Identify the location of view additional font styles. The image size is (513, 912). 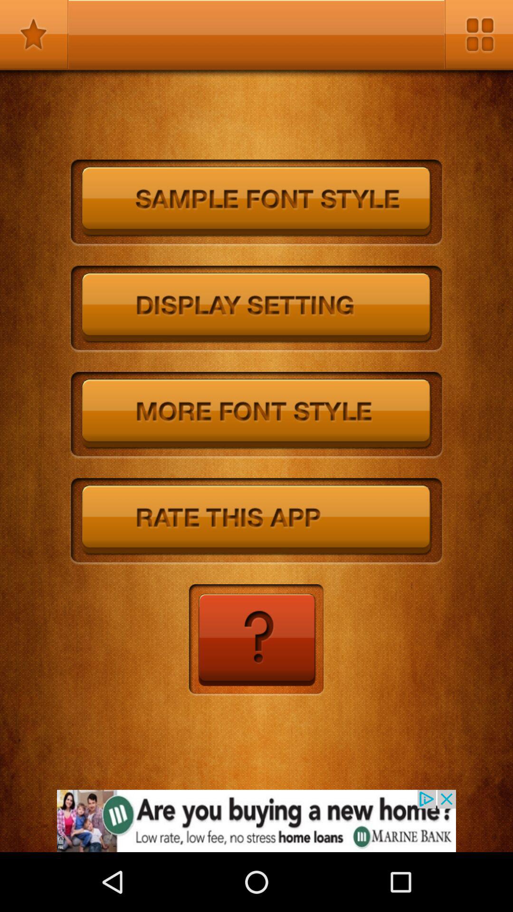
(256, 415).